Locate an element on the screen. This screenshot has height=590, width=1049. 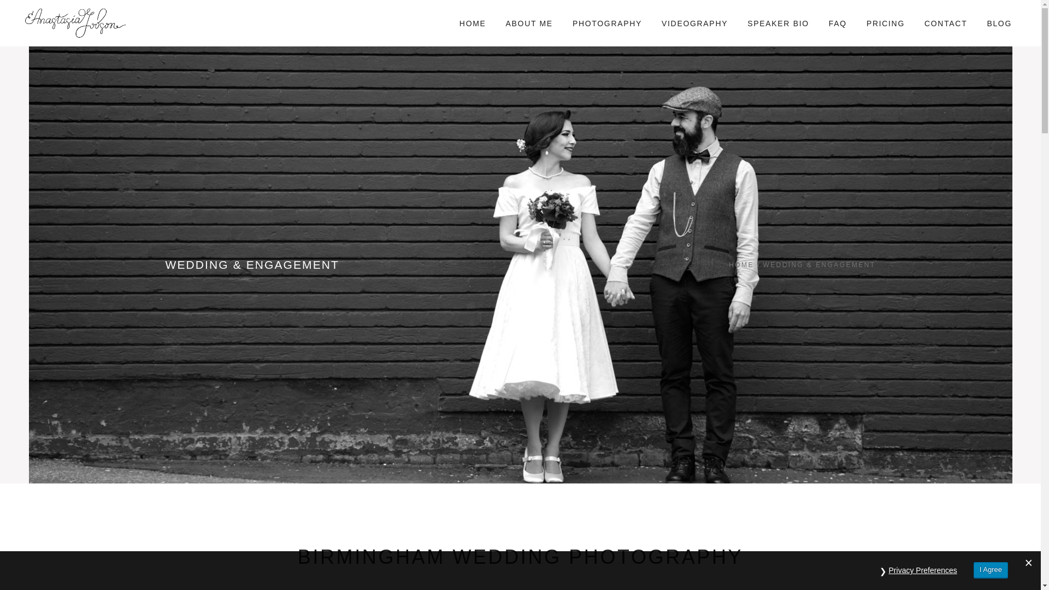
HOME is located at coordinates (473, 23).